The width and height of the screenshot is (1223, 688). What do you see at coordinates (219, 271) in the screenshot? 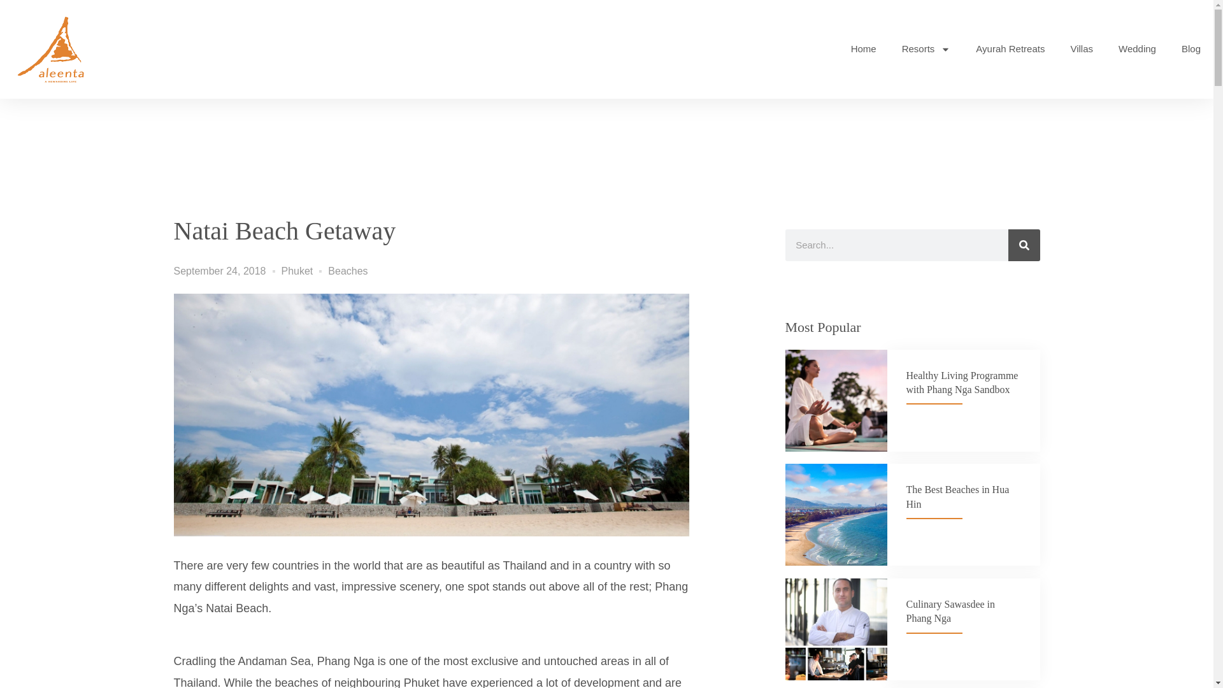
I see `September 24, 2018` at bounding box center [219, 271].